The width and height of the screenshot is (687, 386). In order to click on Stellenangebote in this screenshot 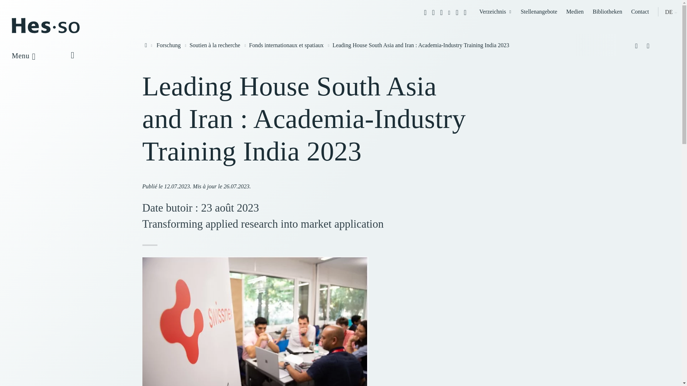, I will do `click(539, 11)`.